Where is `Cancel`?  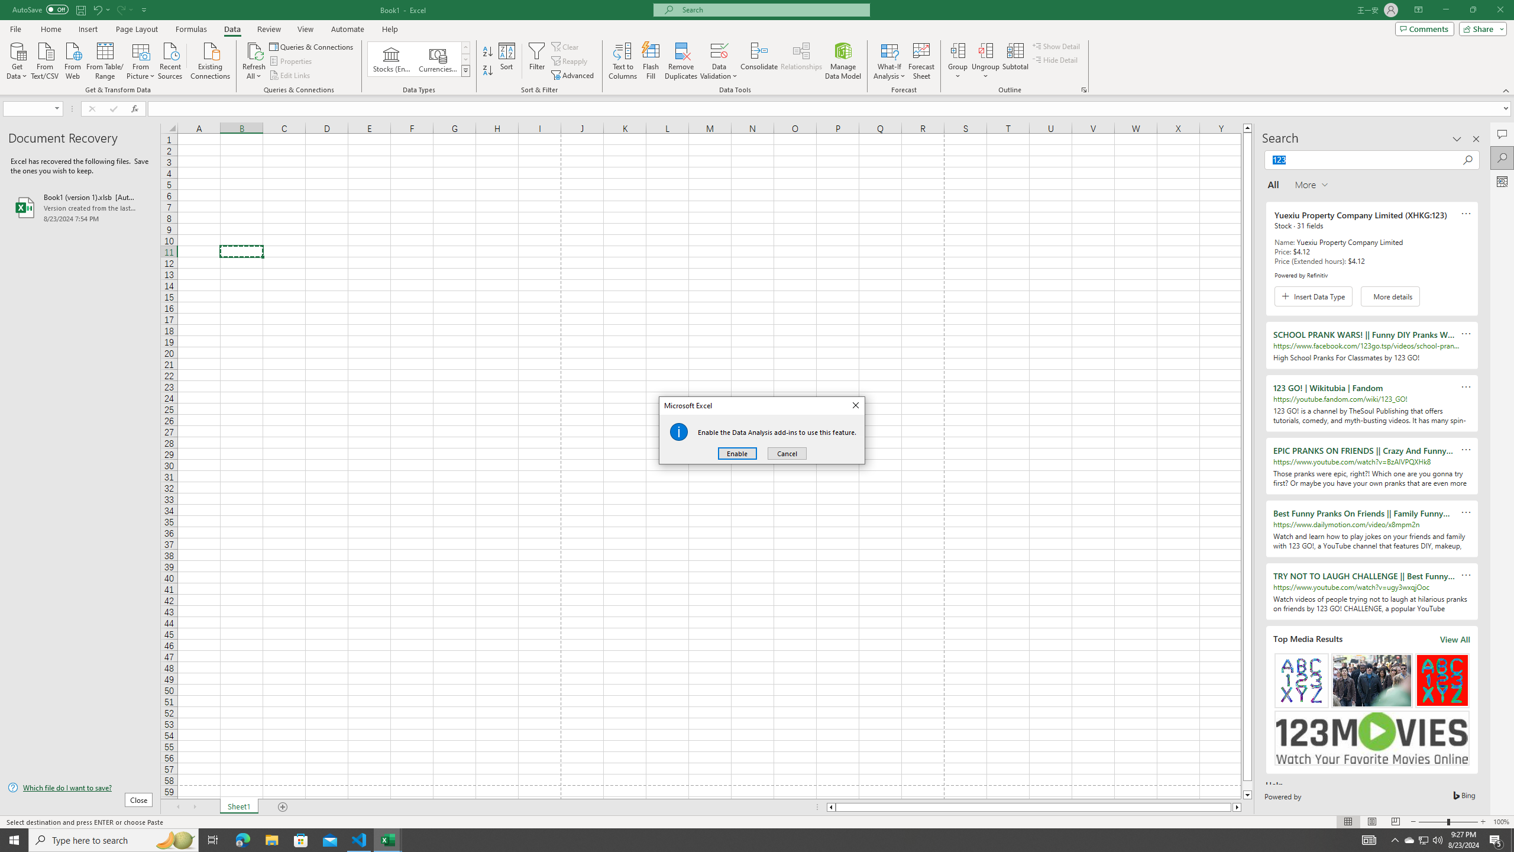
Cancel is located at coordinates (787, 453).